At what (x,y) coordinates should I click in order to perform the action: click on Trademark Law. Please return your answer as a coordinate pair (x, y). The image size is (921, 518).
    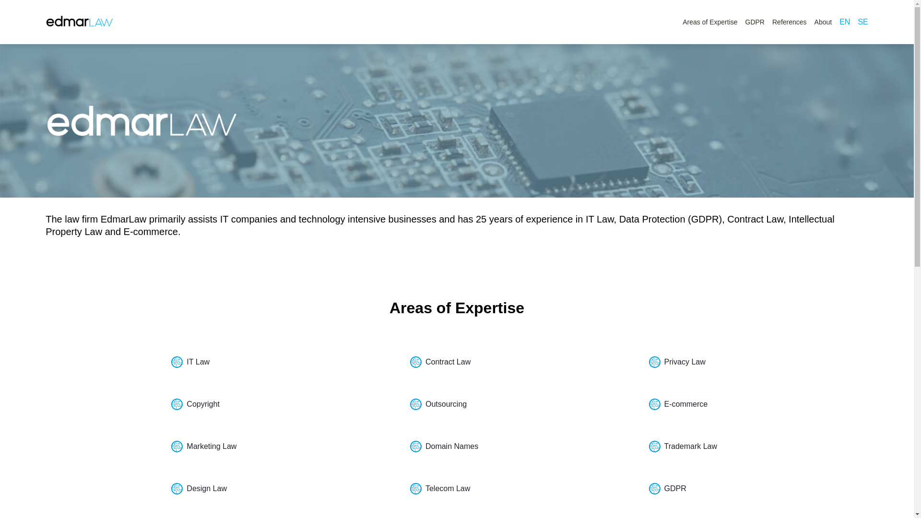
    Looking at the image, I should click on (696, 446).